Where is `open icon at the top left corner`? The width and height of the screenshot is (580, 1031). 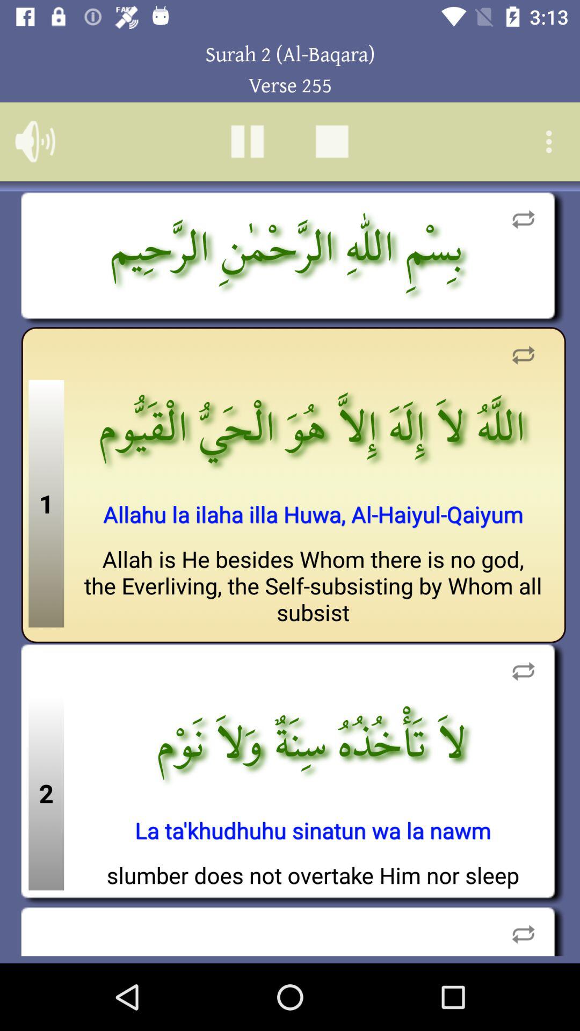 open icon at the top left corner is located at coordinates (35, 141).